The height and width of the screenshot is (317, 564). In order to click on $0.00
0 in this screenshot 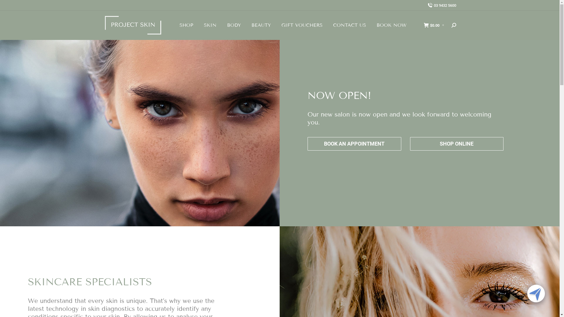, I will do `click(434, 25)`.